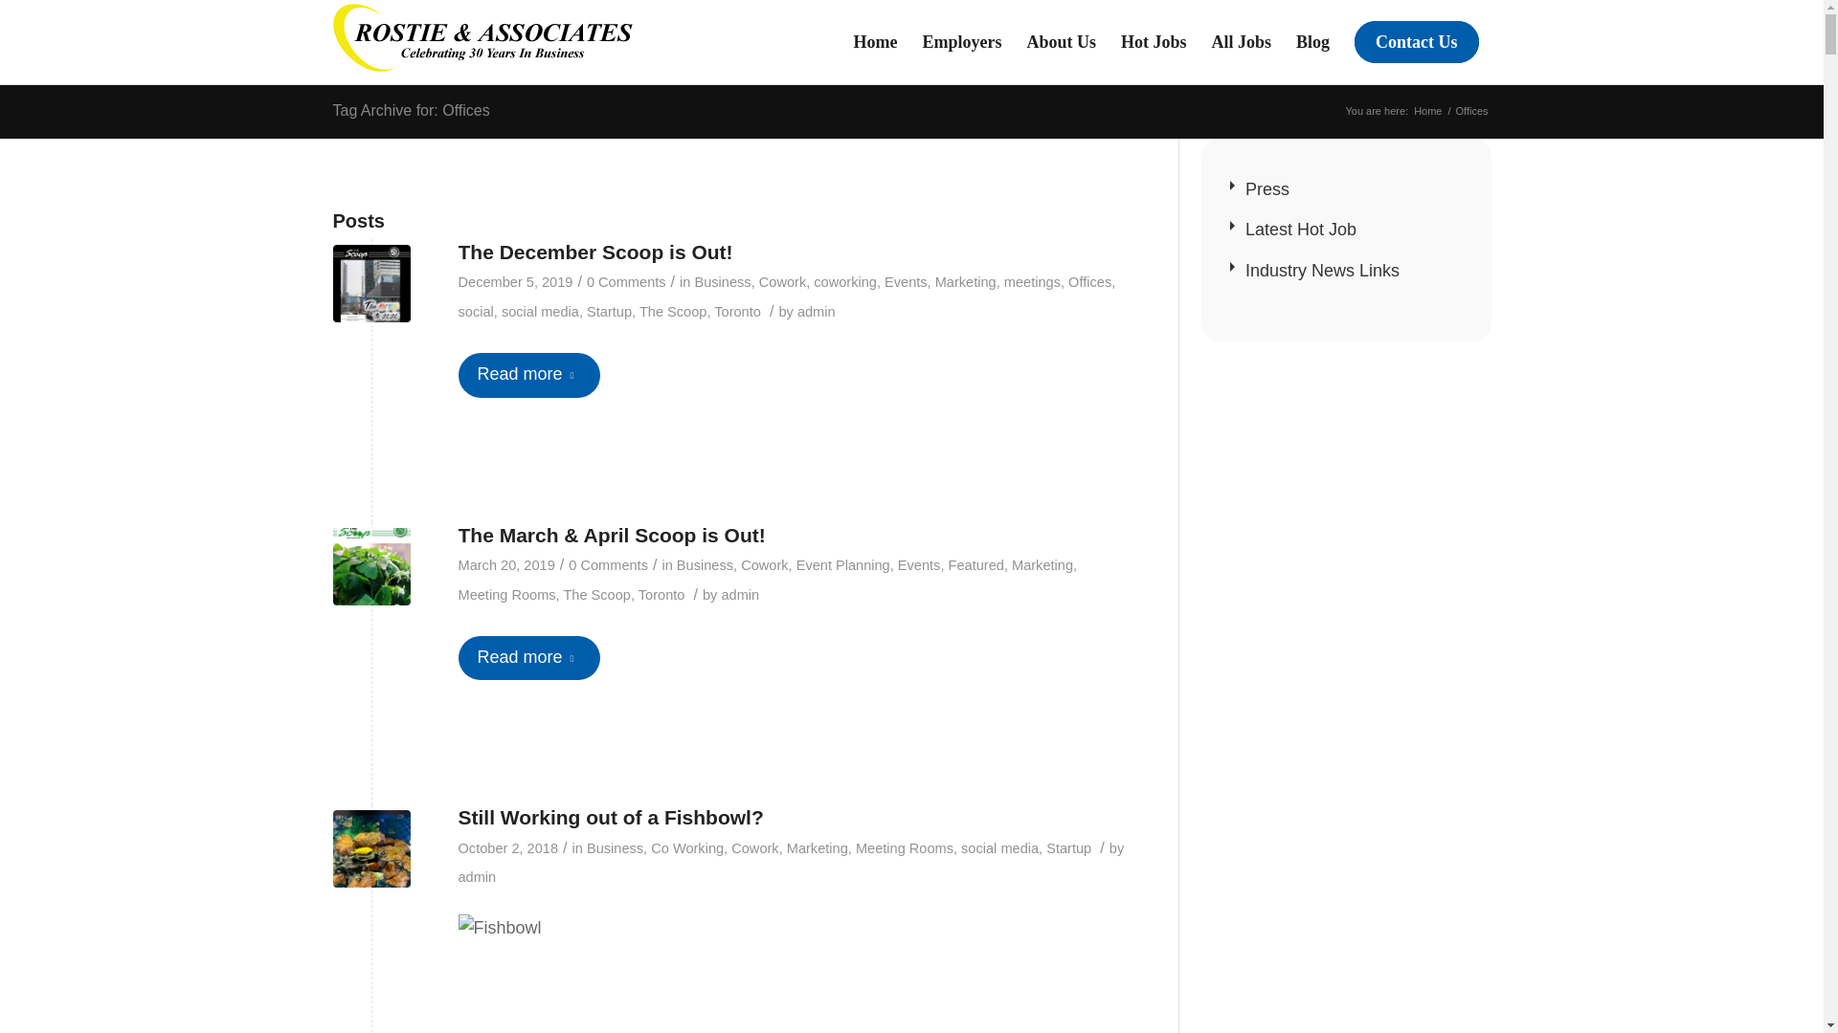 Image resolution: width=1838 pixels, height=1033 pixels. I want to click on Cowork, so click(782, 282).